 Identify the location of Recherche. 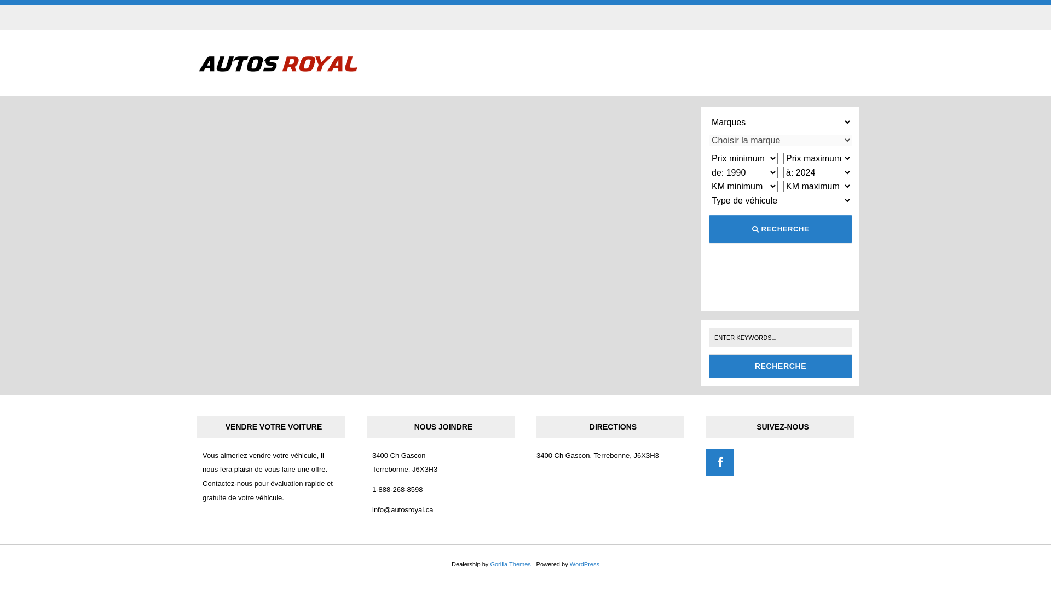
(781, 366).